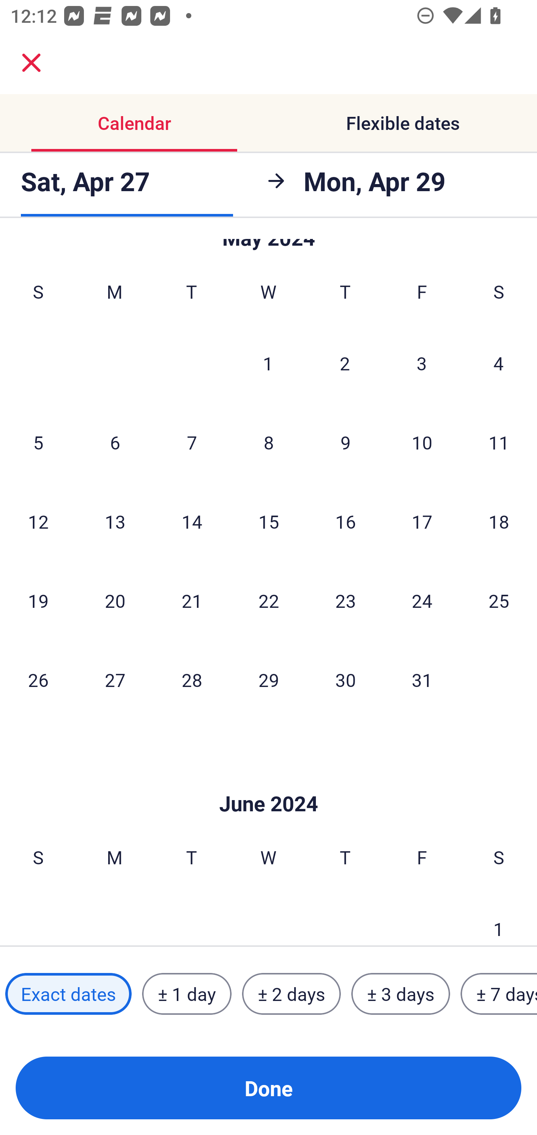 This screenshot has height=1135, width=537. What do you see at coordinates (68, 993) in the screenshot?
I see `Exact dates` at bounding box center [68, 993].